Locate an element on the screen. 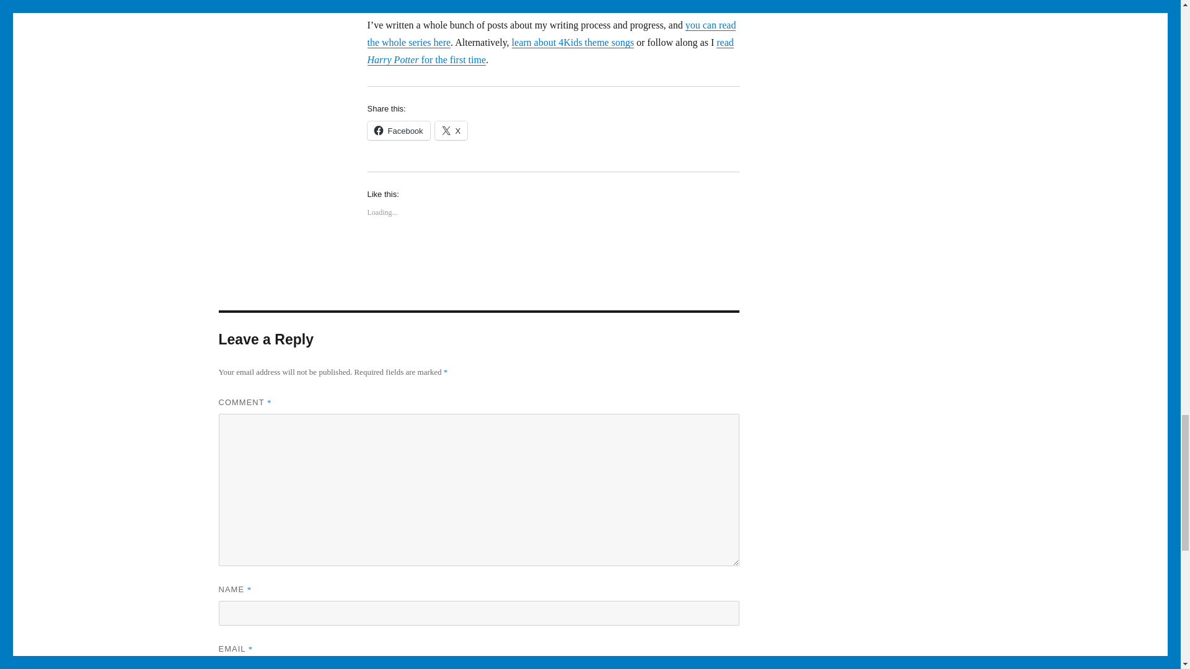  Facebook is located at coordinates (398, 130).